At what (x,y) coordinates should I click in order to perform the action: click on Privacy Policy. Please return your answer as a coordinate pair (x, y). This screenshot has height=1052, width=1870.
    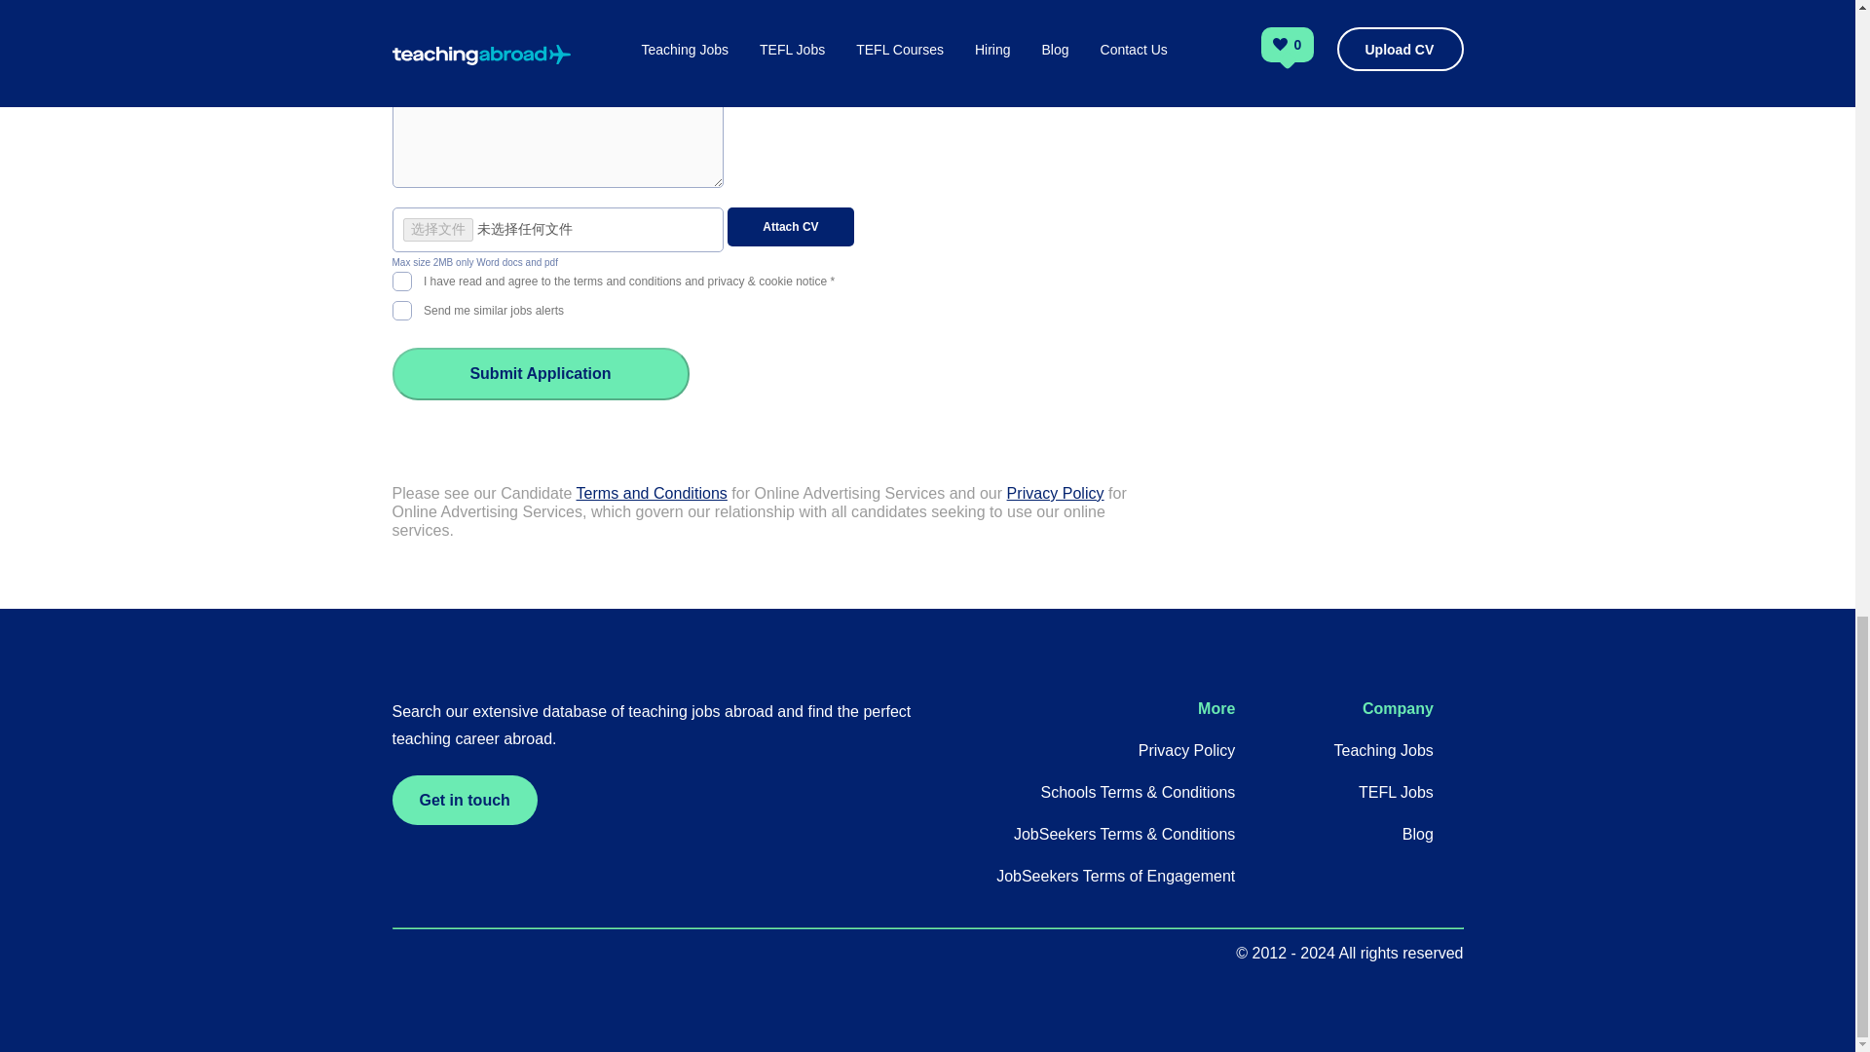
    Looking at the image, I should click on (1056, 493).